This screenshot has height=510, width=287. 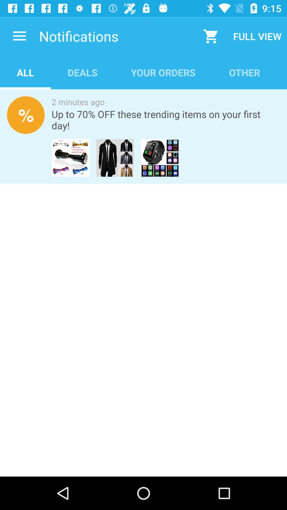 I want to click on open the item next to deals icon, so click(x=26, y=72).